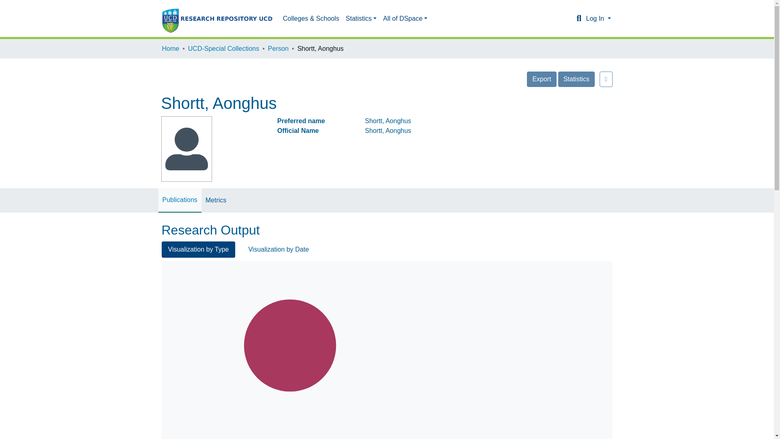  What do you see at coordinates (576, 79) in the screenshot?
I see `Statistics` at bounding box center [576, 79].